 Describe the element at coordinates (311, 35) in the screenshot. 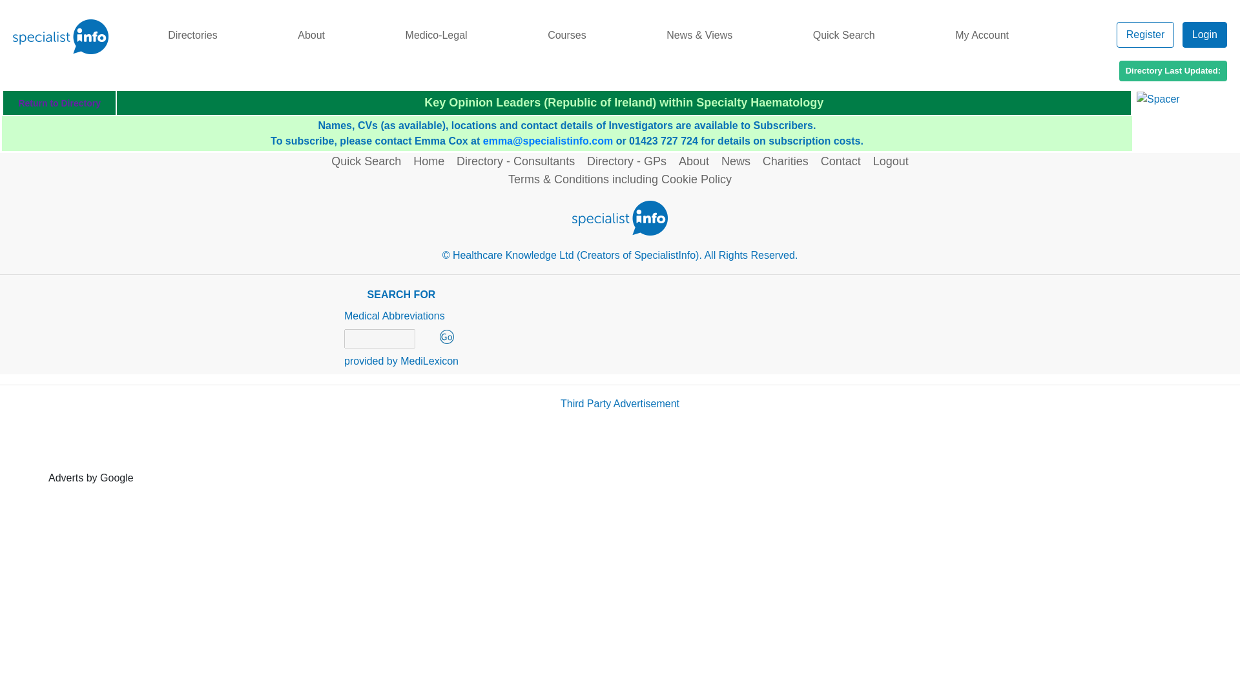

I see `About` at that location.